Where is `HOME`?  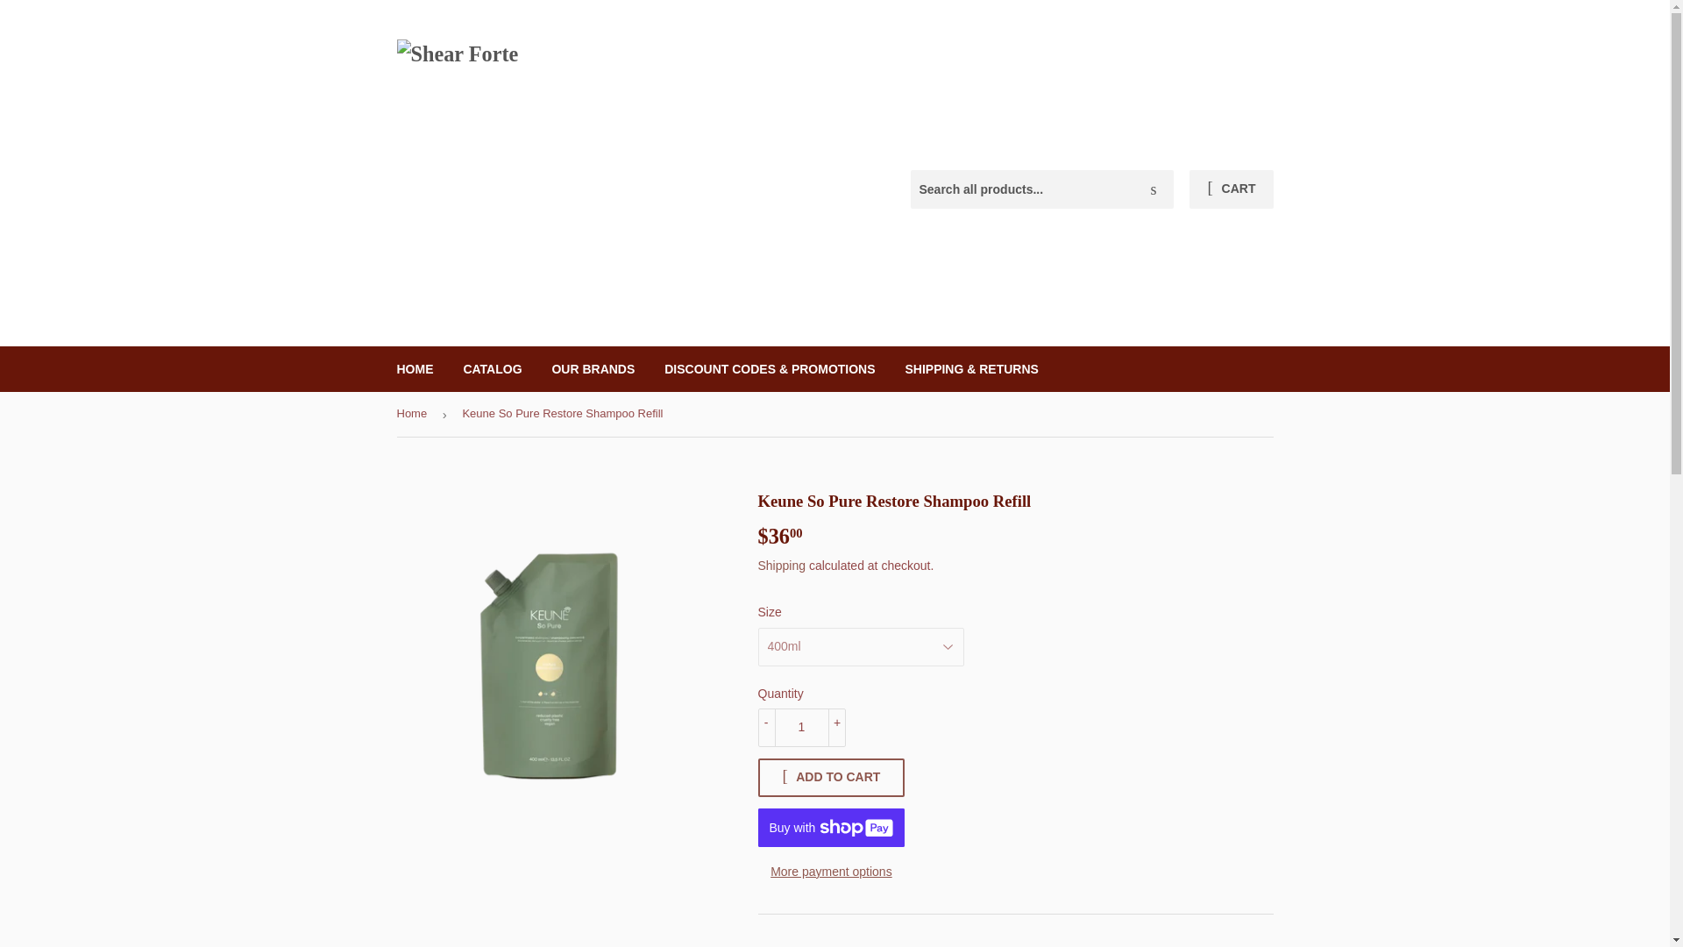 HOME is located at coordinates (415, 369).